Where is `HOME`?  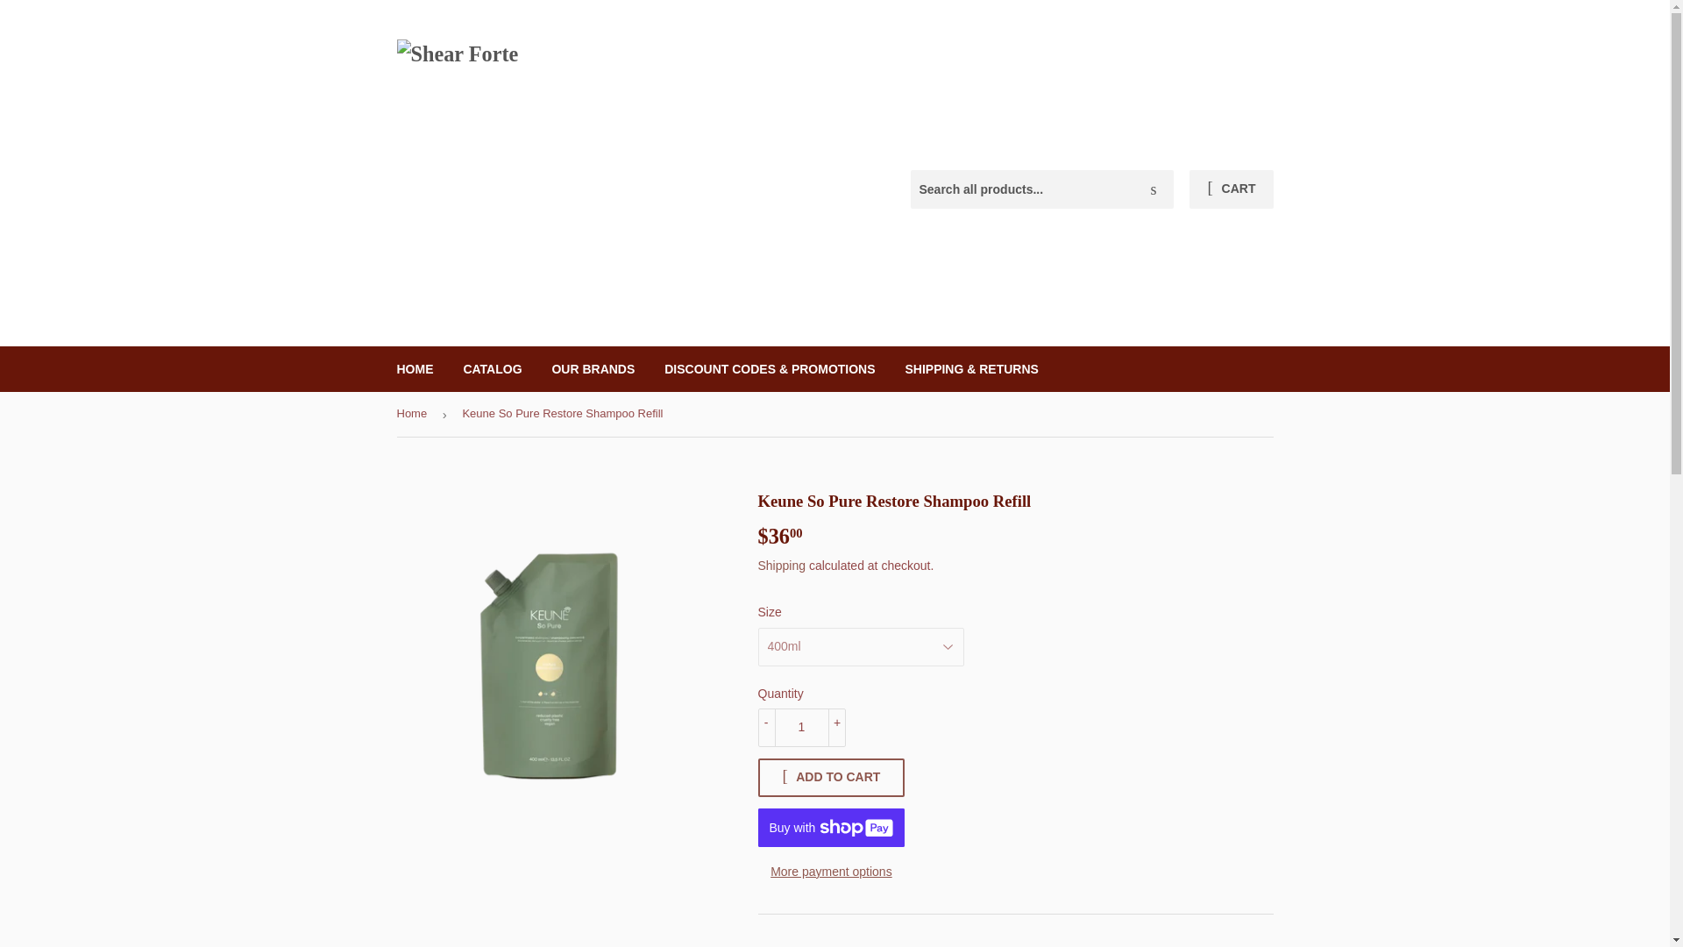 HOME is located at coordinates (415, 369).